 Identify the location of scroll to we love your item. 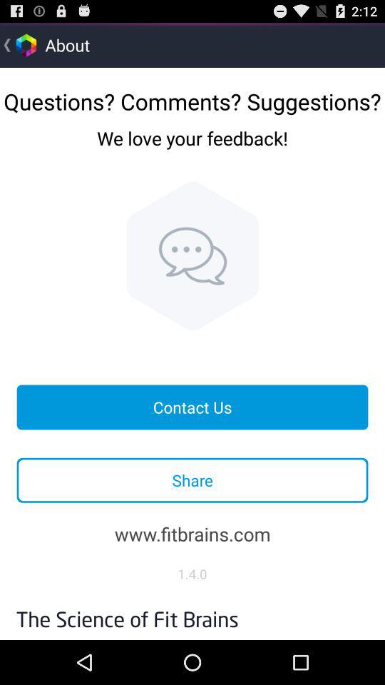
(192, 149).